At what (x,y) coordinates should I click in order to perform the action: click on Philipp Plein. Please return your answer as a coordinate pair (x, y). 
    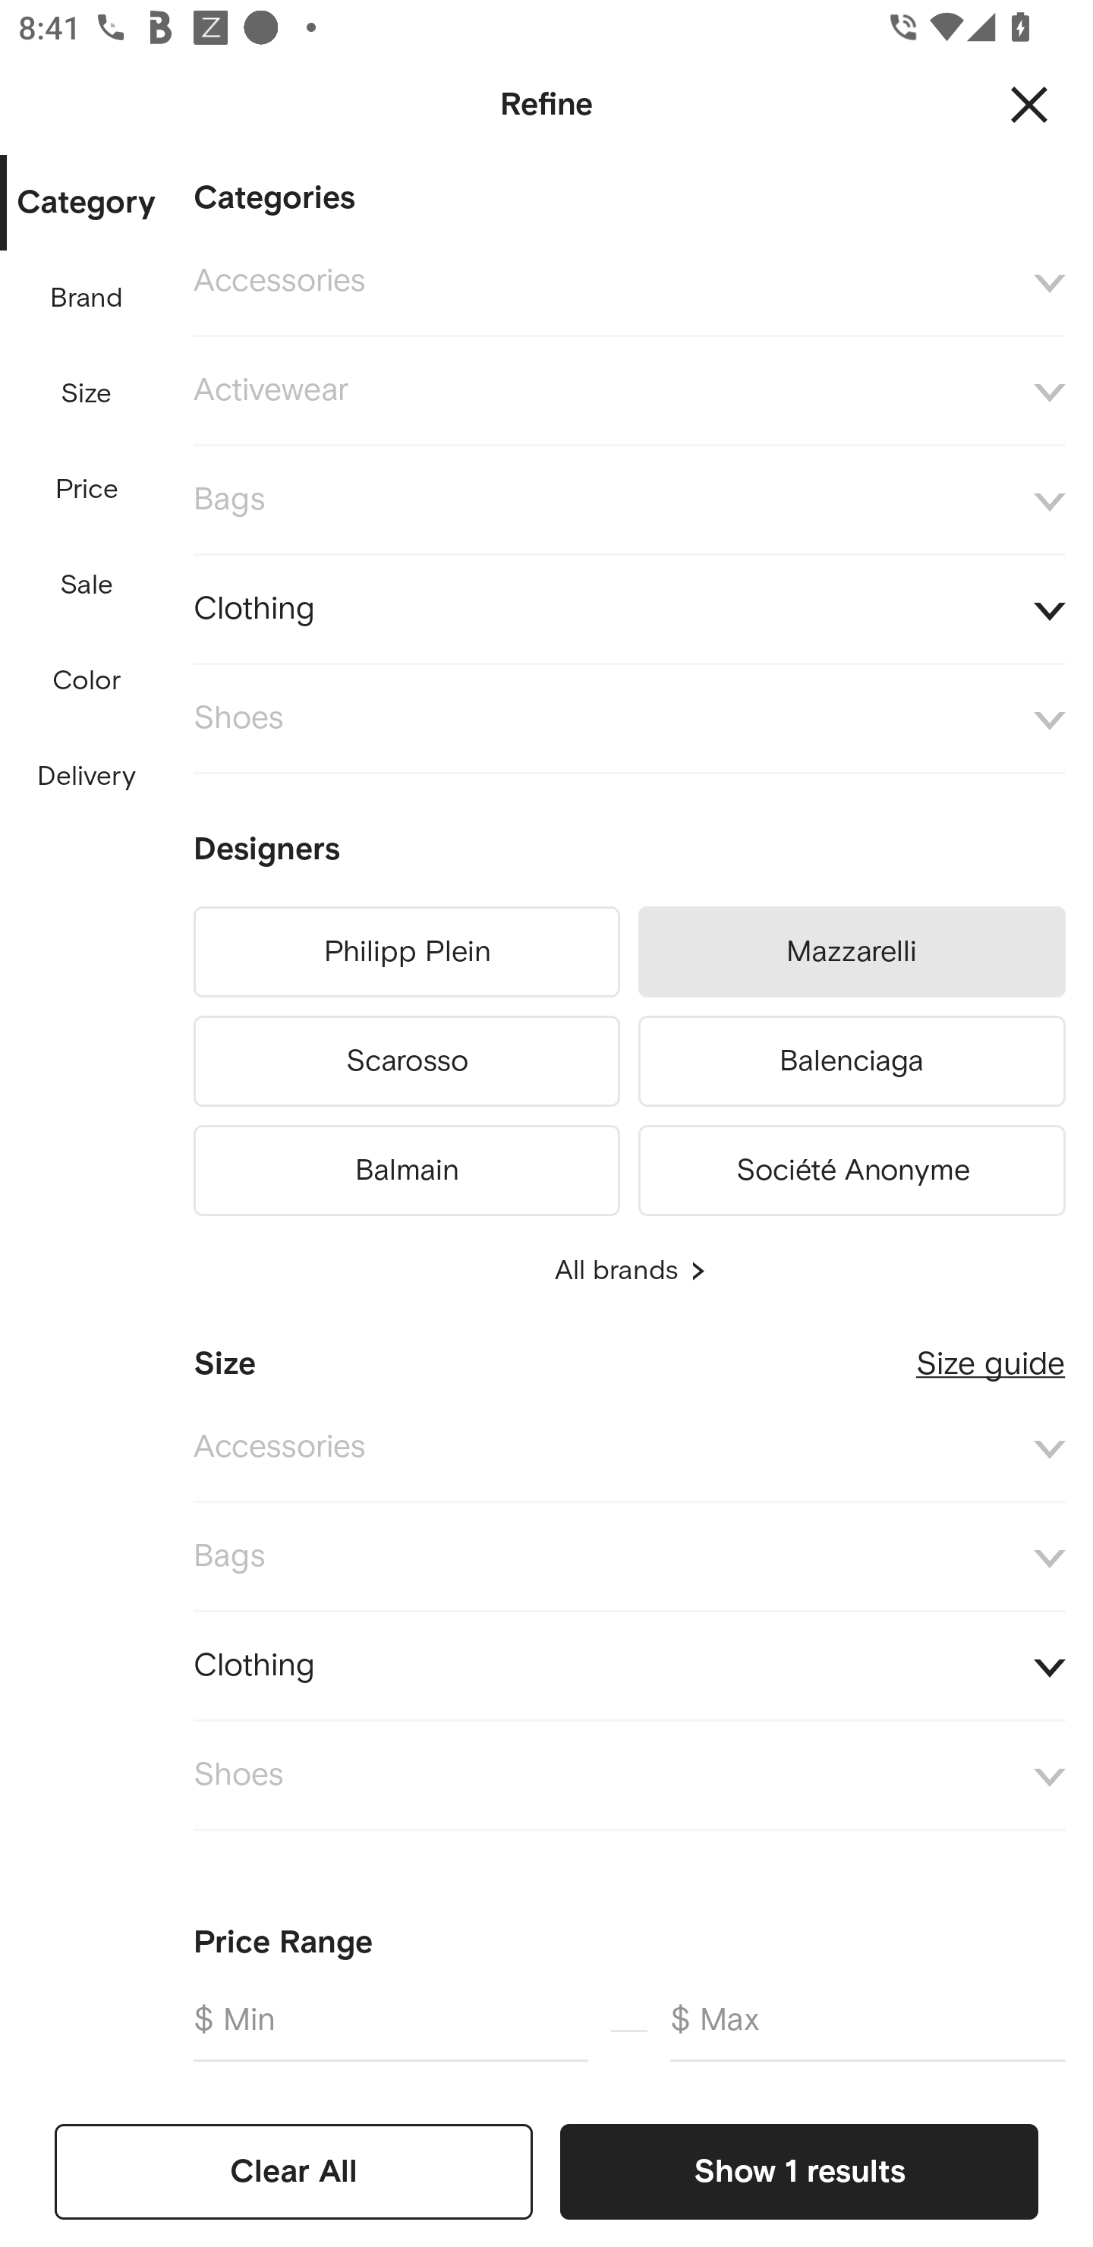
    Looking at the image, I should click on (406, 952).